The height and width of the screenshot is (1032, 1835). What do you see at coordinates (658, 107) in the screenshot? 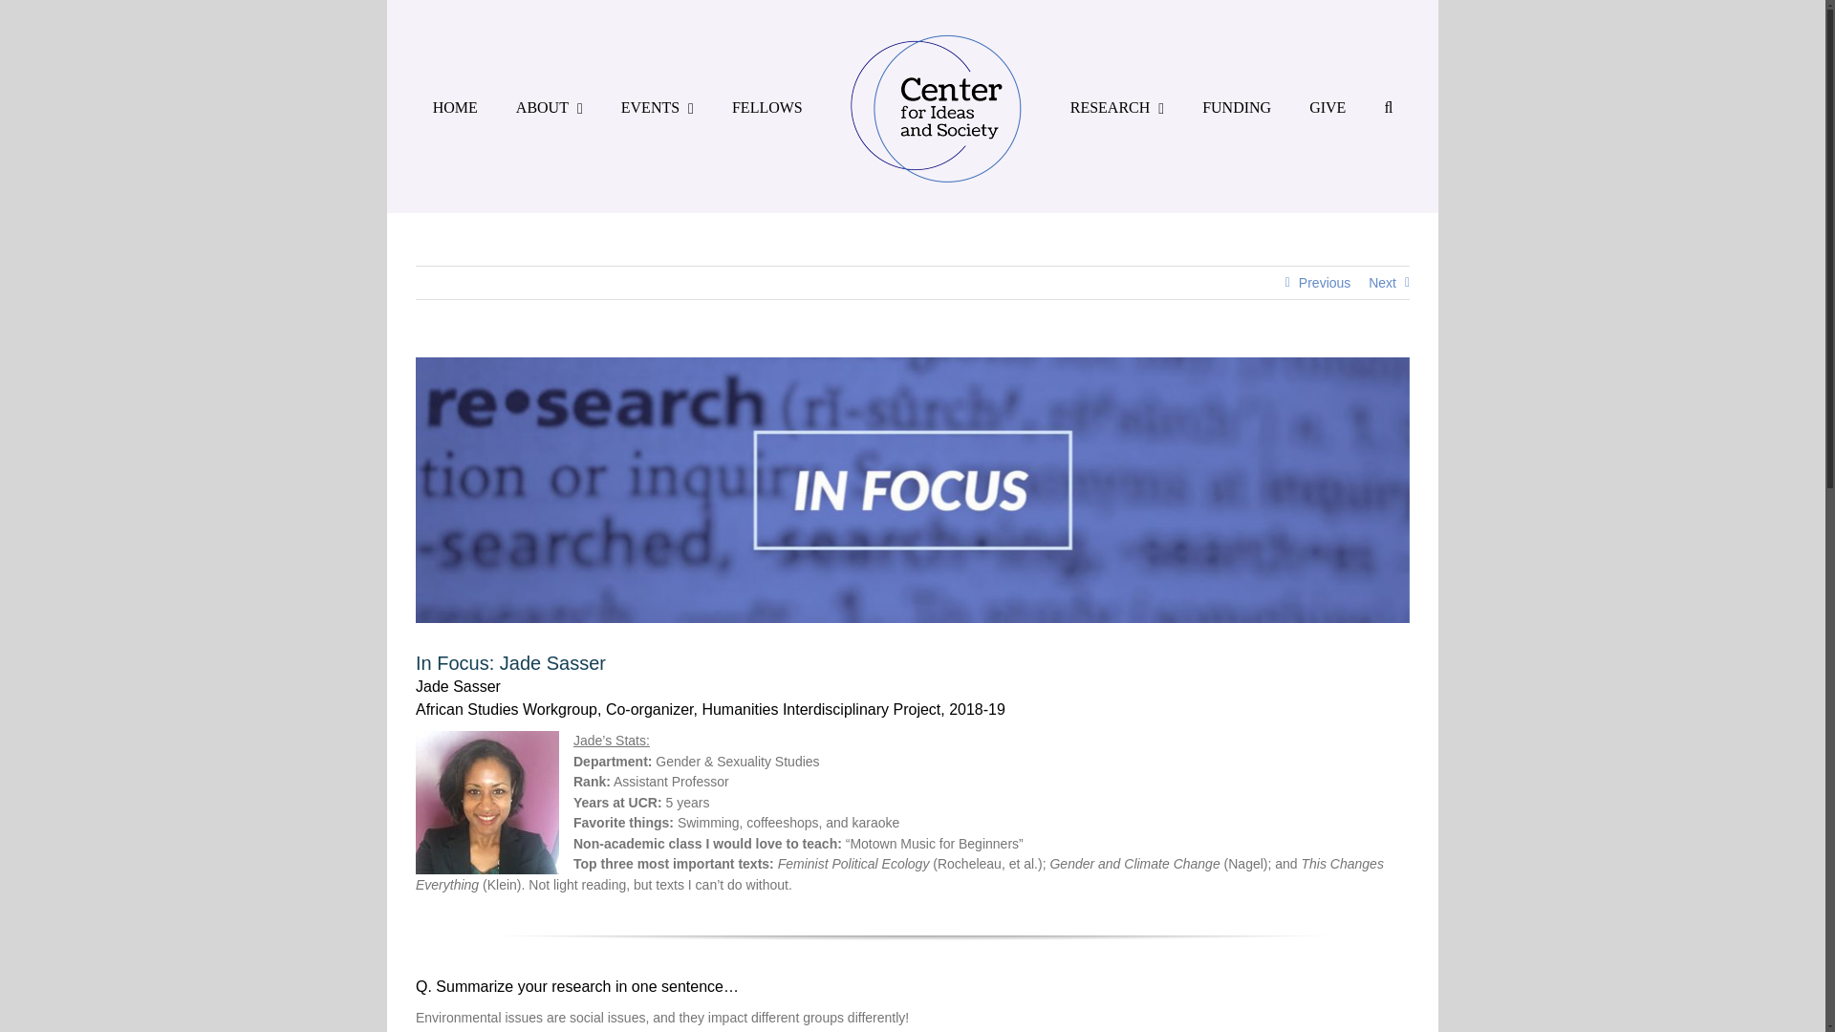
I see `EVENTS` at bounding box center [658, 107].